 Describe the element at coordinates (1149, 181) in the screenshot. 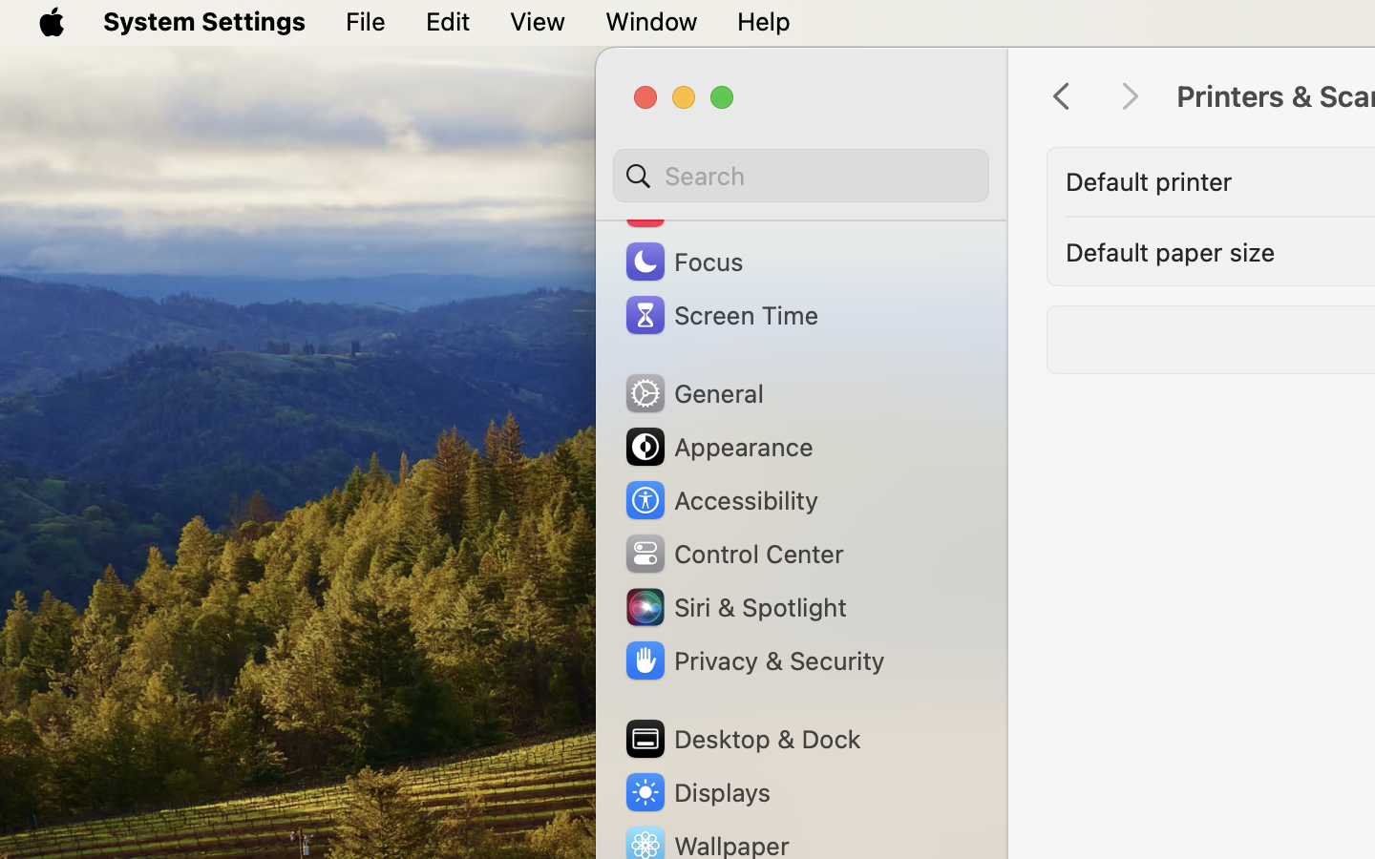

I see `Default printer` at that location.